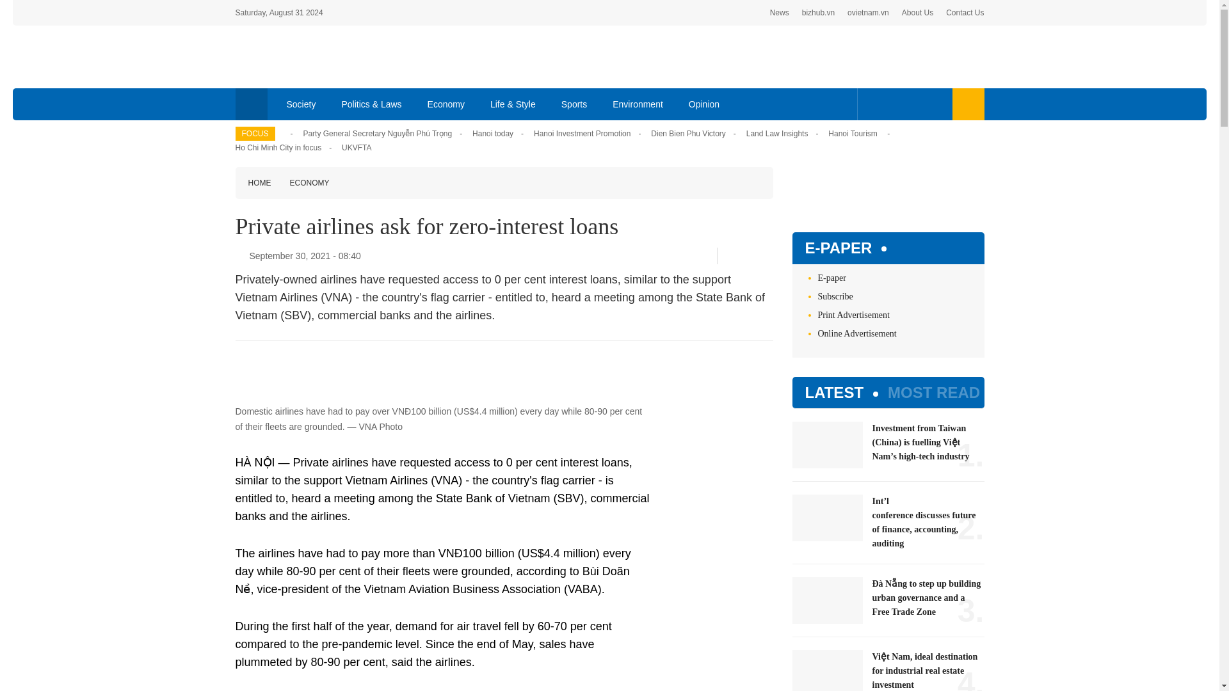 The image size is (1229, 691). I want to click on About Us, so click(917, 13).